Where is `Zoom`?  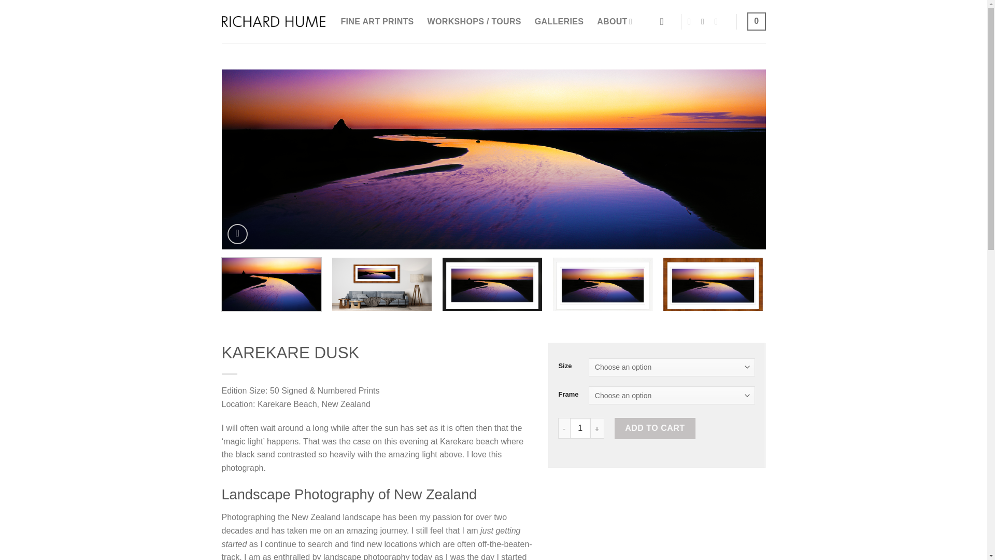
Zoom is located at coordinates (237, 234).